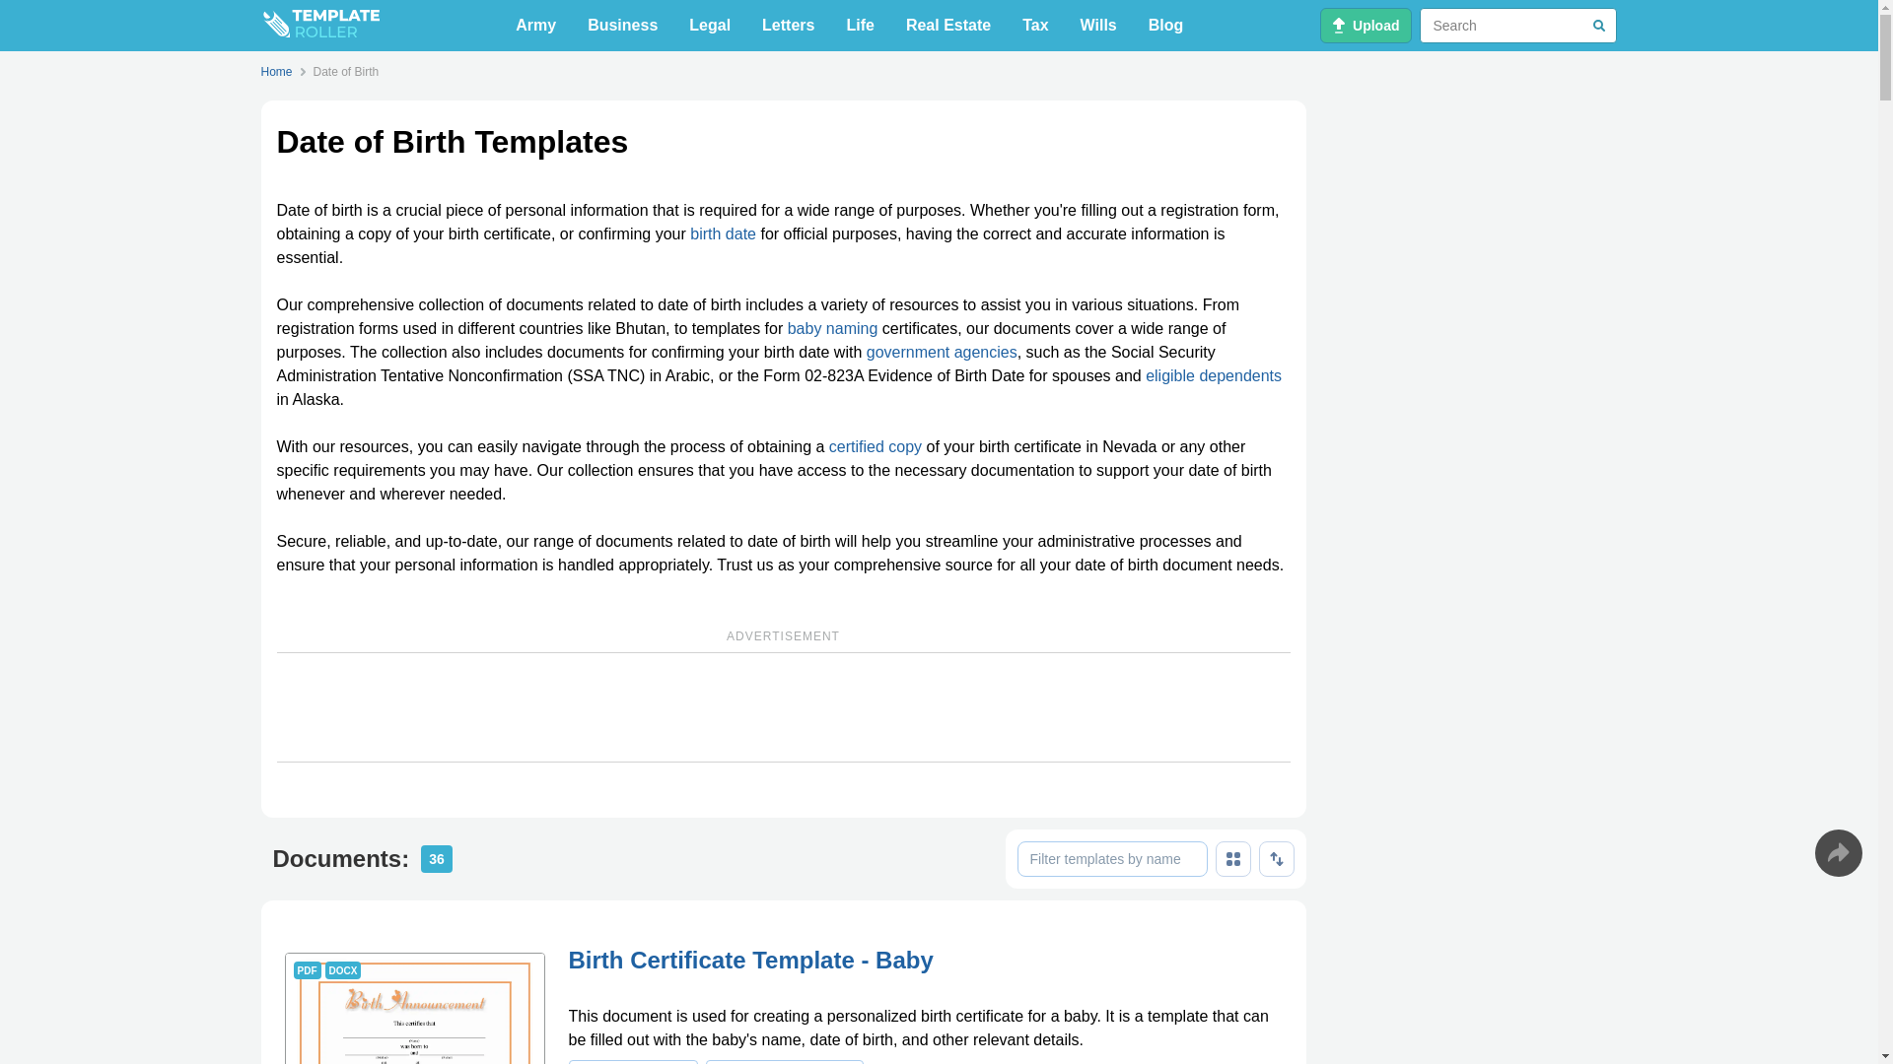  What do you see at coordinates (710, 26) in the screenshot?
I see `Legal` at bounding box center [710, 26].